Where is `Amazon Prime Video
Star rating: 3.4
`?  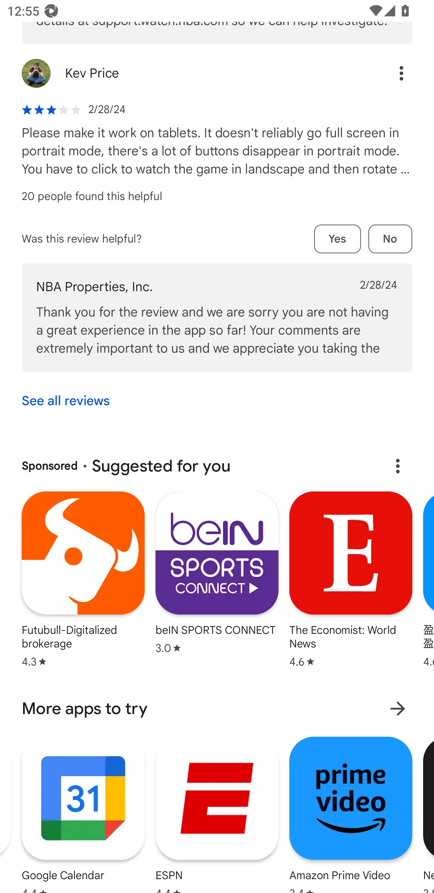 Amazon Prime Video
Star rating: 3.4
 is located at coordinates (351, 813).